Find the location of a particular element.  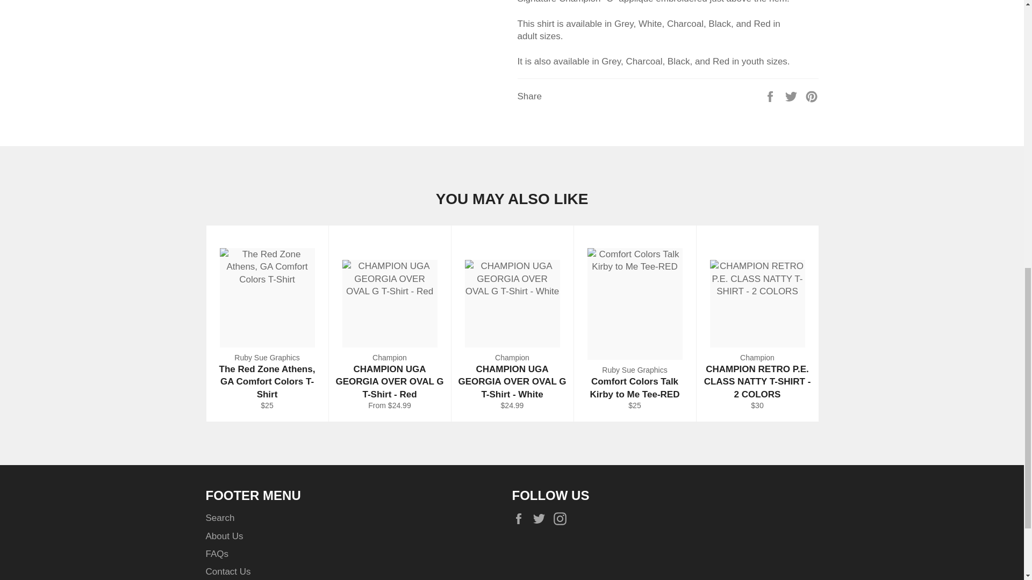

The Red Zone- Athens, GA on Instagram is located at coordinates (562, 518).